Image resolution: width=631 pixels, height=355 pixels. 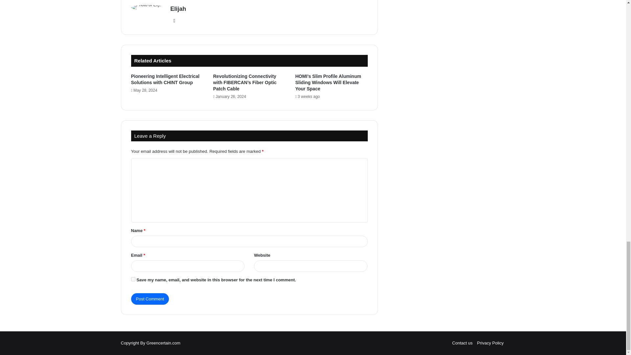 I want to click on Elijah, so click(x=178, y=9).